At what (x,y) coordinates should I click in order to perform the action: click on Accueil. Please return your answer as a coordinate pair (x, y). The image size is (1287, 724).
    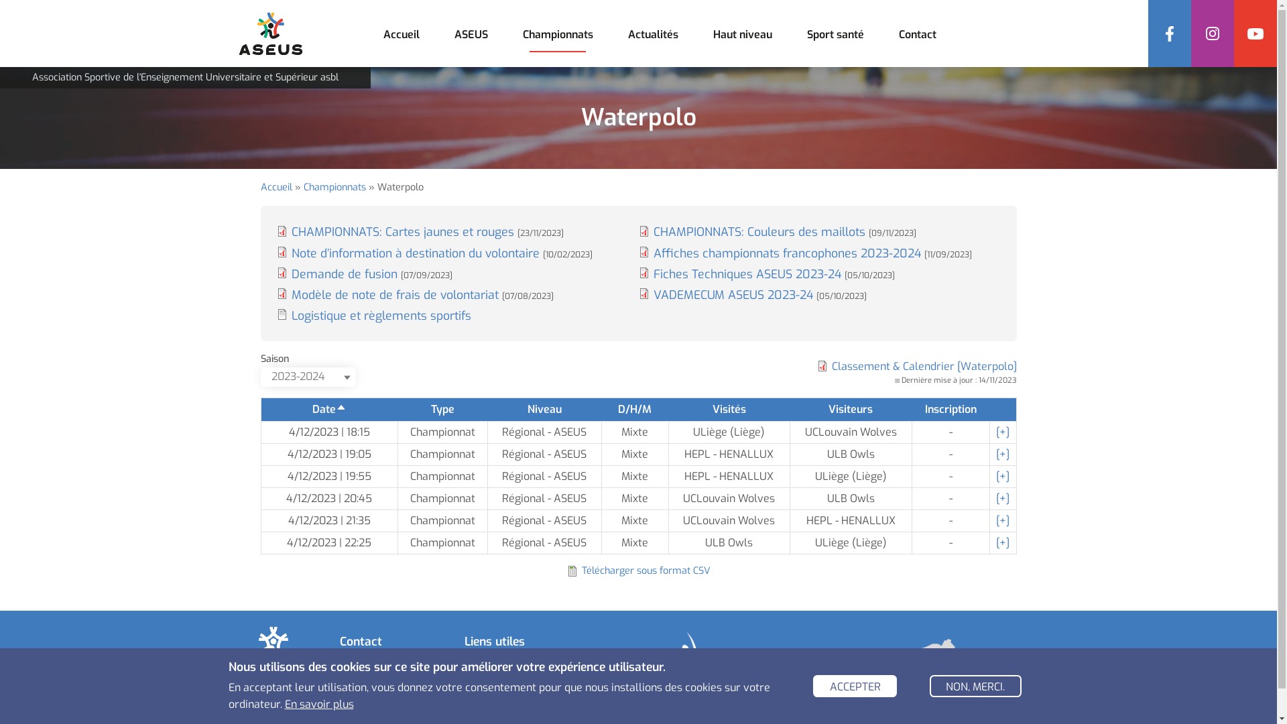
    Looking at the image, I should click on (402, 35).